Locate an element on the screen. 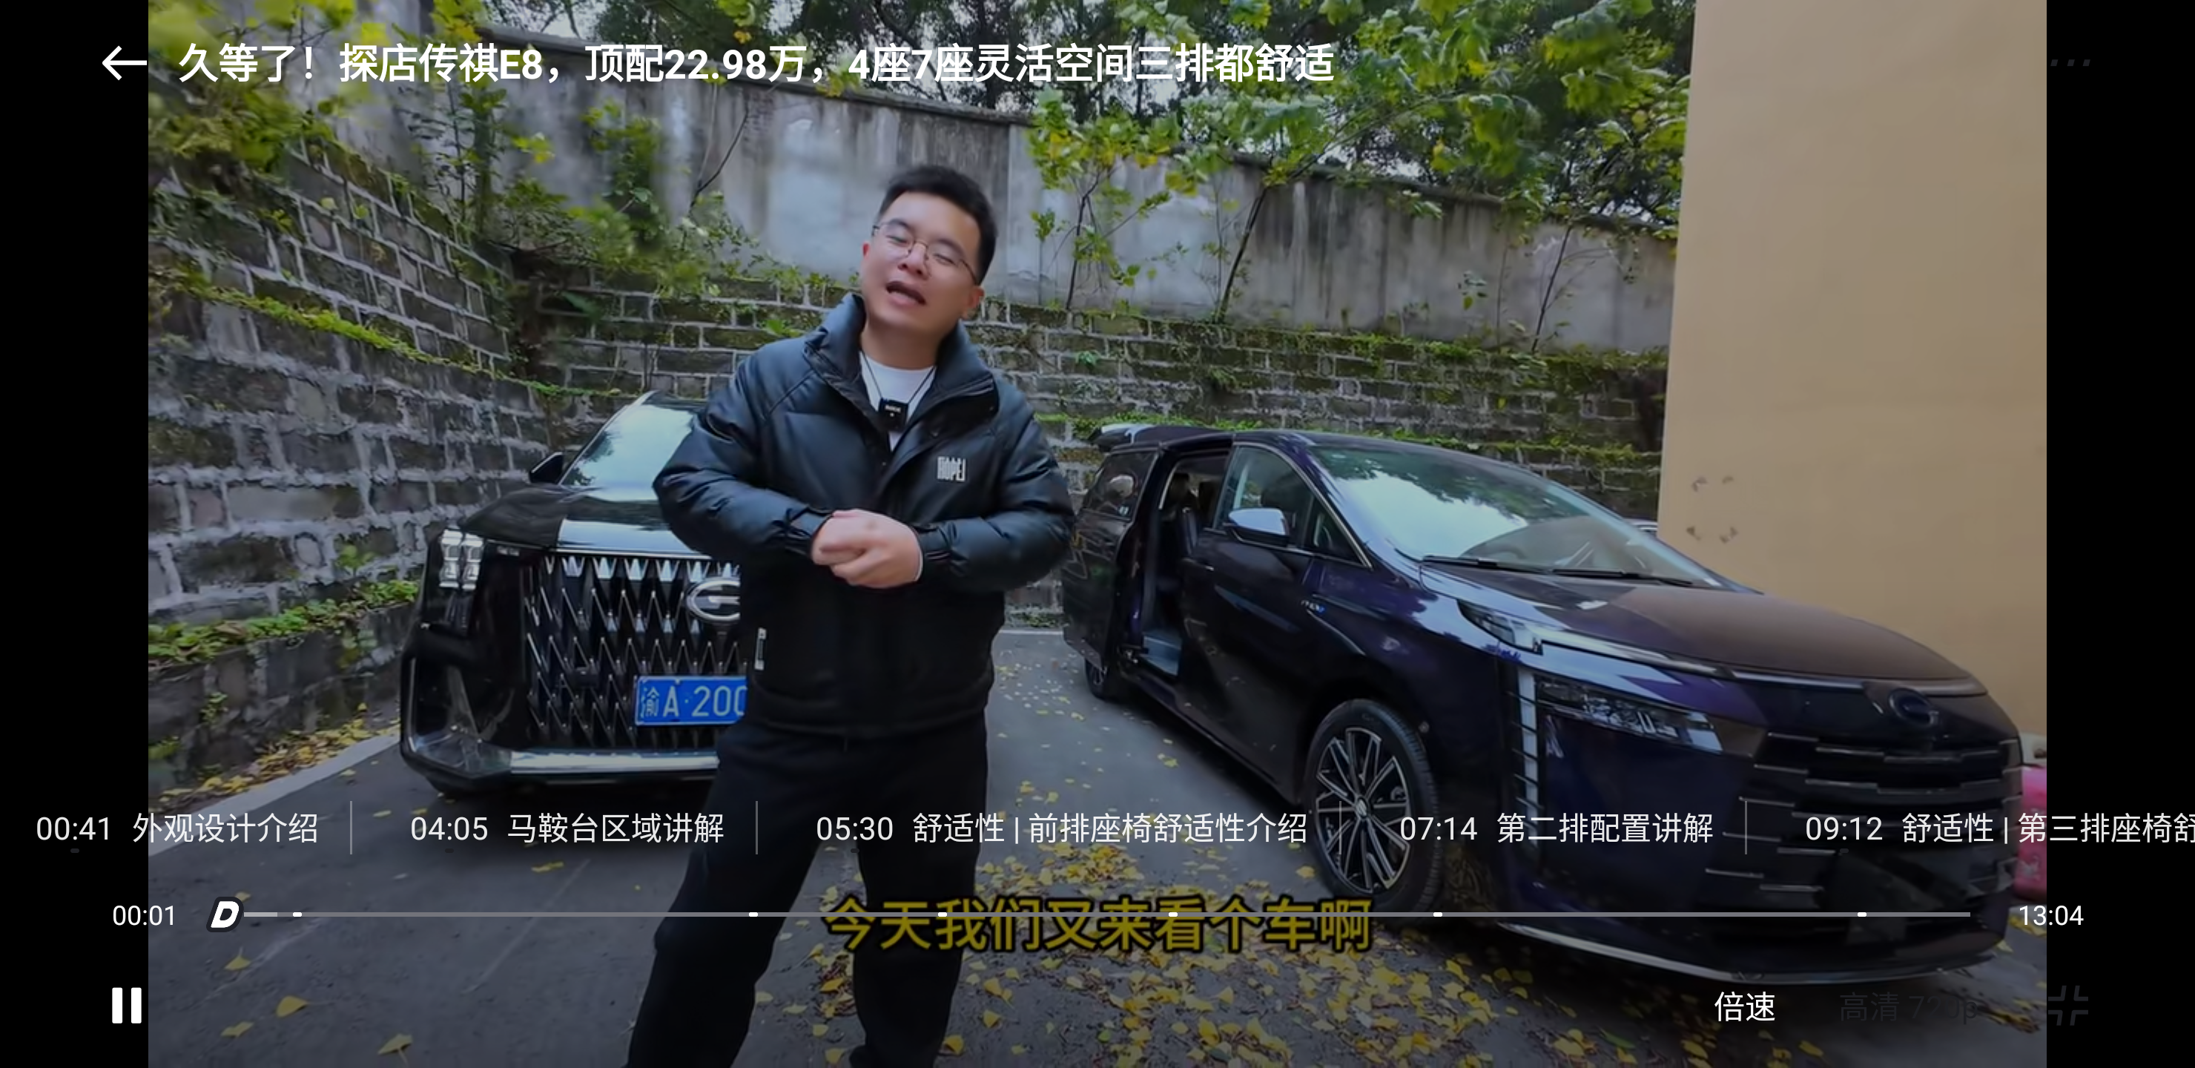 This screenshot has height=1068, width=2195.  is located at coordinates (2067, 1006).